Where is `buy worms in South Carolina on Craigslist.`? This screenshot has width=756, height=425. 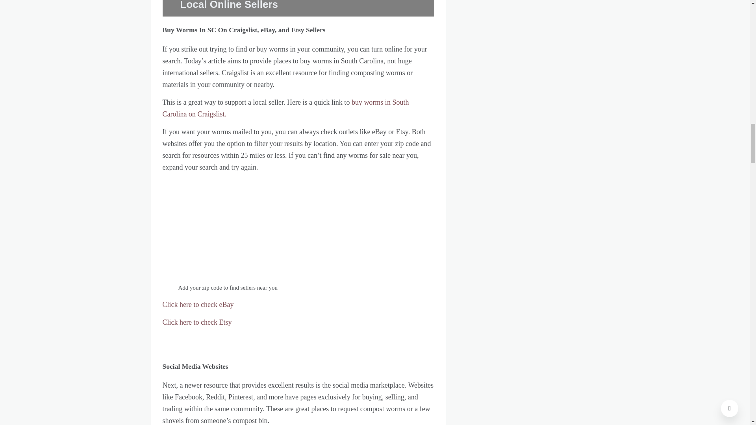 buy worms in South Carolina on Craigslist. is located at coordinates (285, 108).